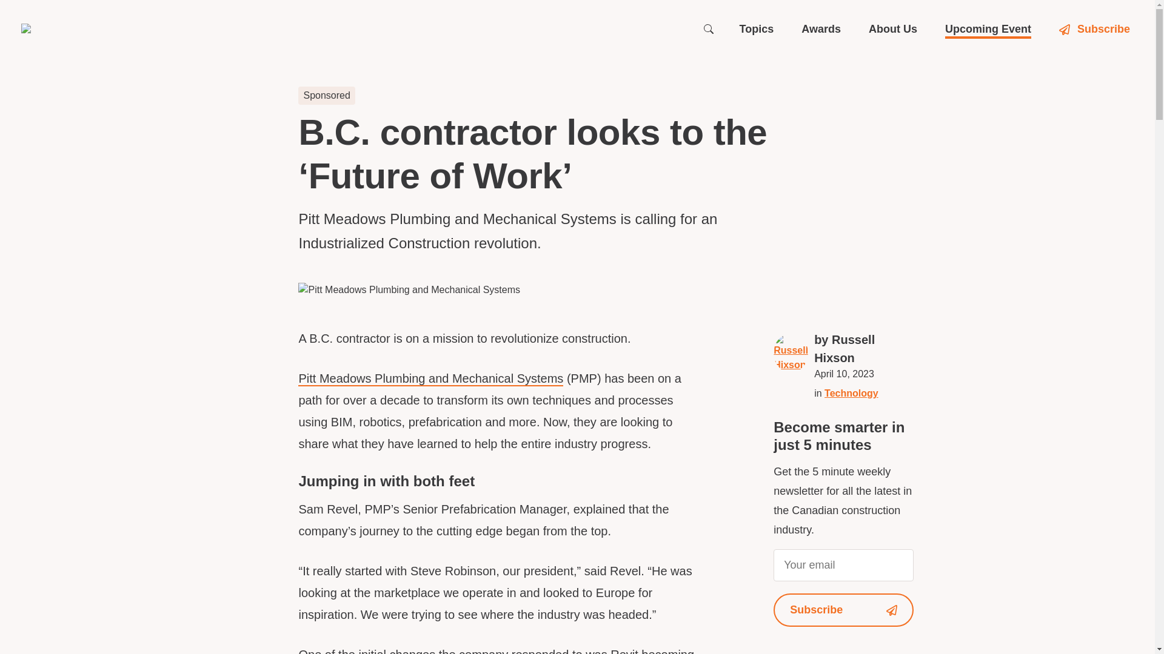 This screenshot has width=1164, height=654. I want to click on Awards, so click(821, 29).